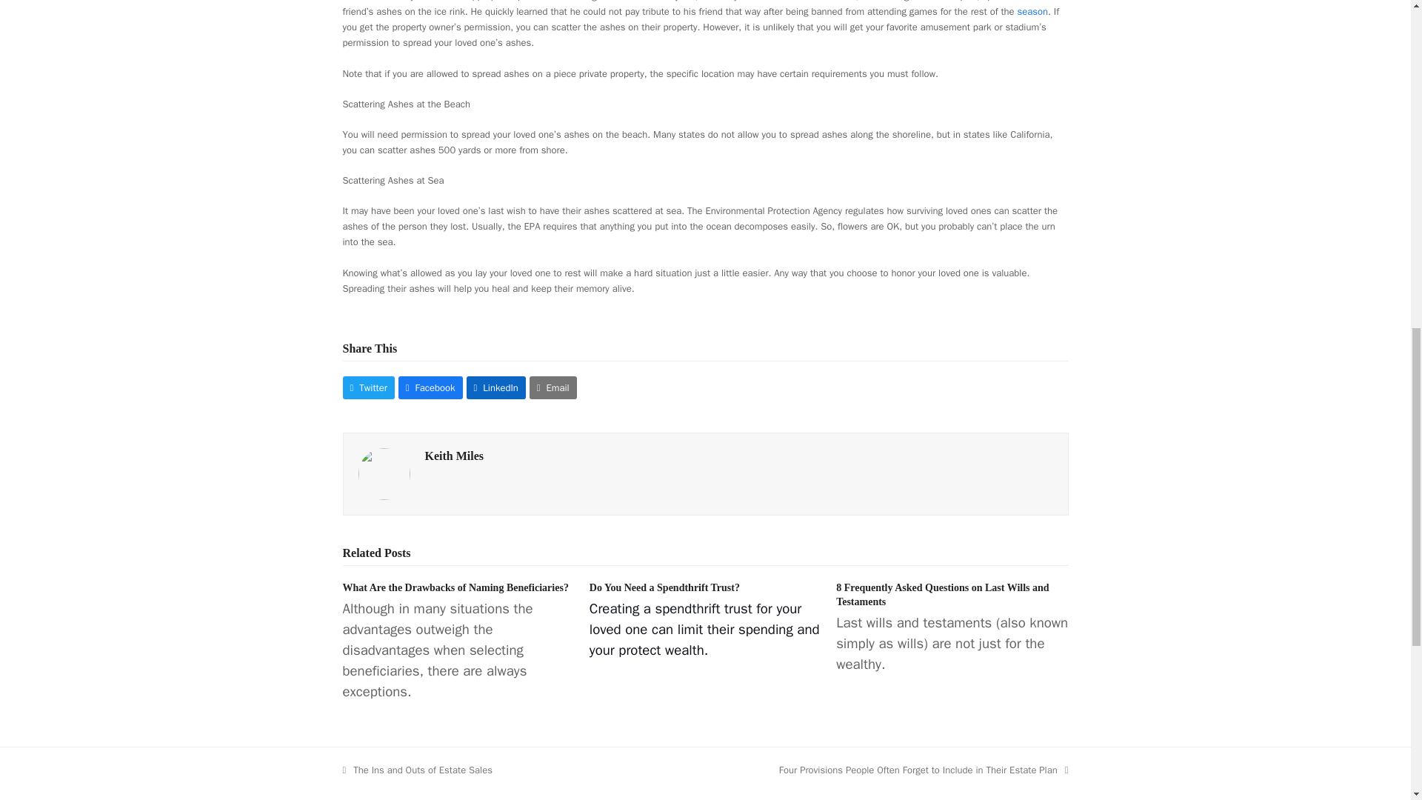  What do you see at coordinates (367, 387) in the screenshot?
I see `Twitter` at bounding box center [367, 387].